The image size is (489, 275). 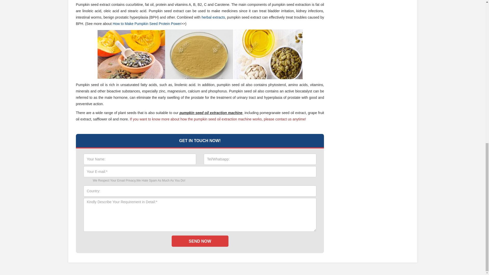 I want to click on Send Now, so click(x=200, y=241).